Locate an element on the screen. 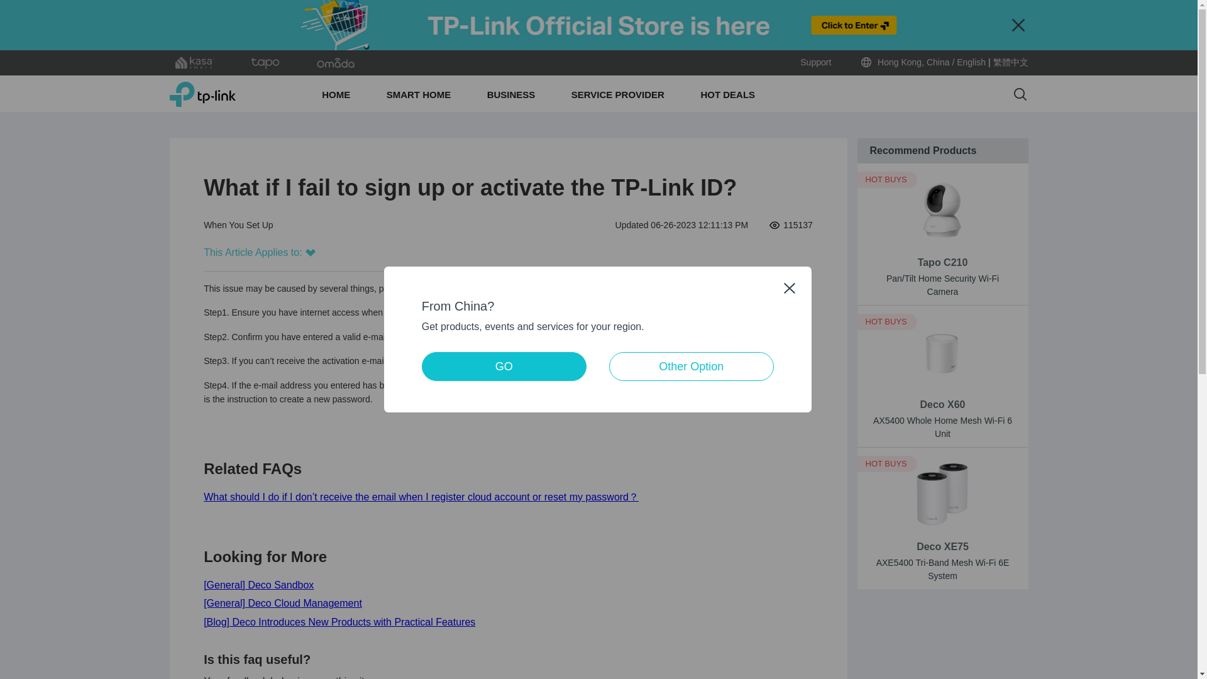 This screenshot has width=1207, height=679. omada is located at coordinates (336, 63).